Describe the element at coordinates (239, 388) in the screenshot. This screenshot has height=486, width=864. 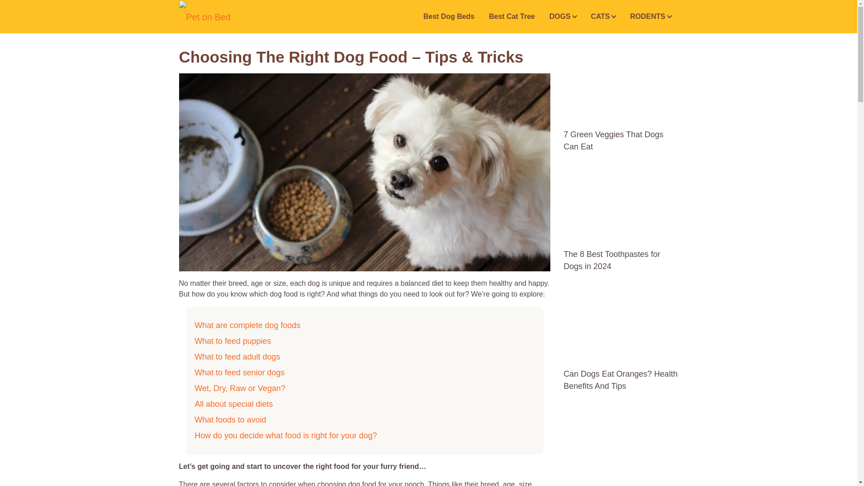
I see `Wet, Dry, Raw or Vegan?` at that location.